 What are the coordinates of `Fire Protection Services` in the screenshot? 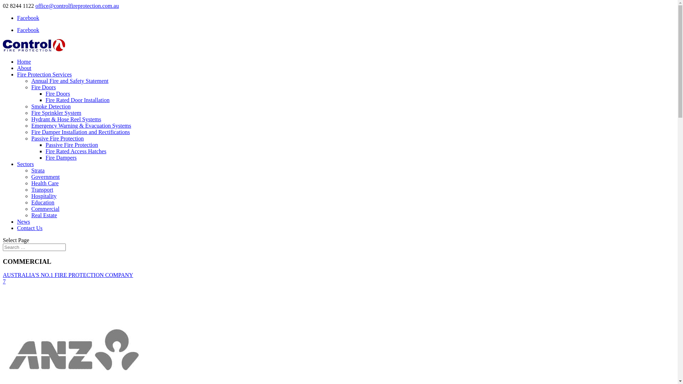 It's located at (44, 75).